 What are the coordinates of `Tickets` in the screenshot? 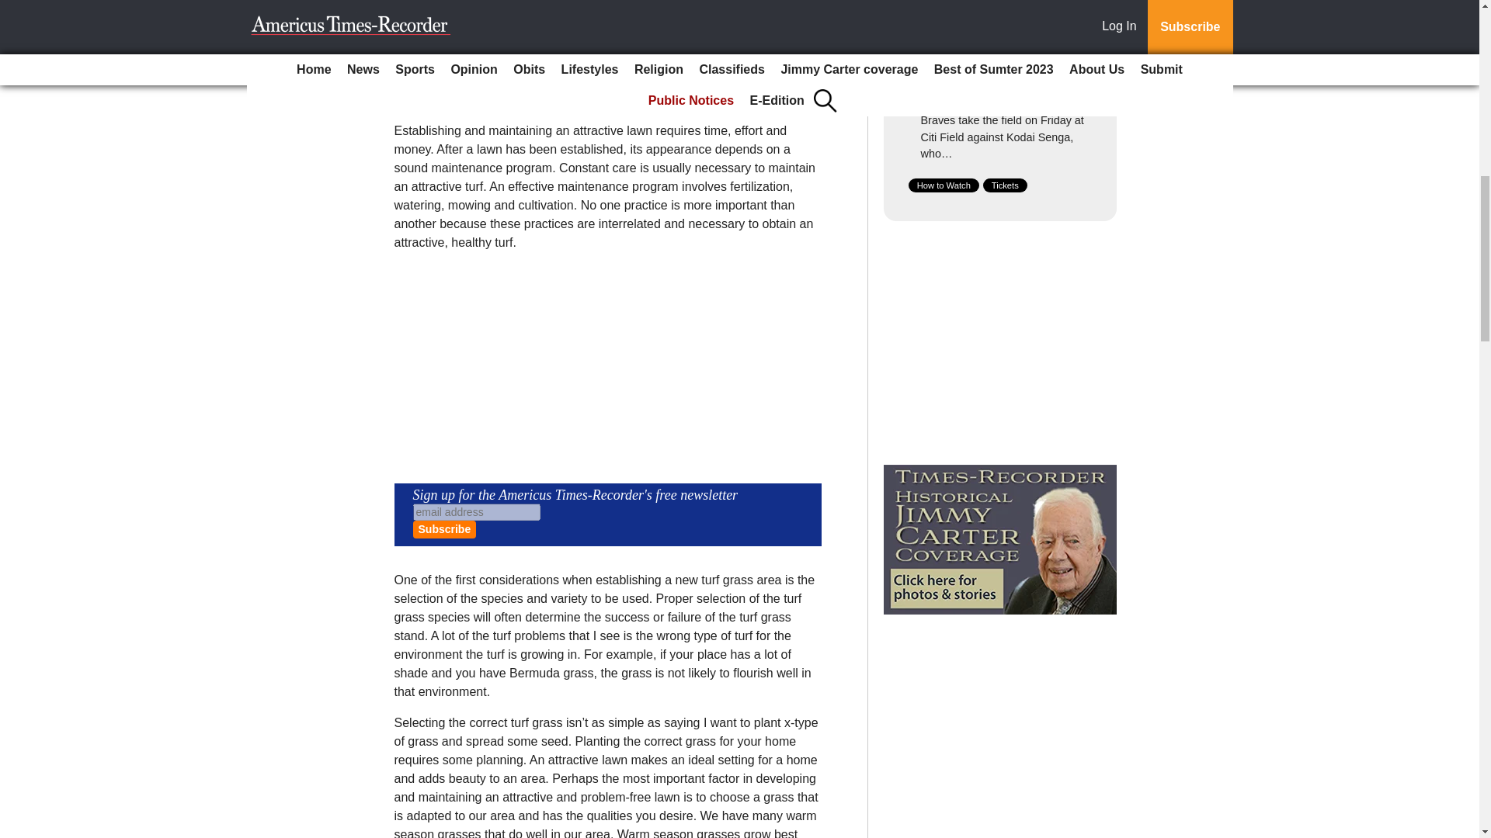 It's located at (1005, 185).